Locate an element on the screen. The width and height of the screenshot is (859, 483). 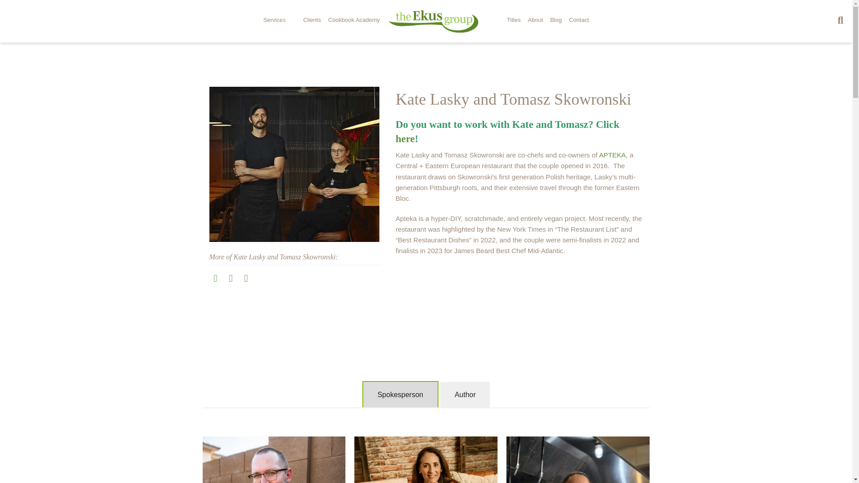
About is located at coordinates (535, 21).